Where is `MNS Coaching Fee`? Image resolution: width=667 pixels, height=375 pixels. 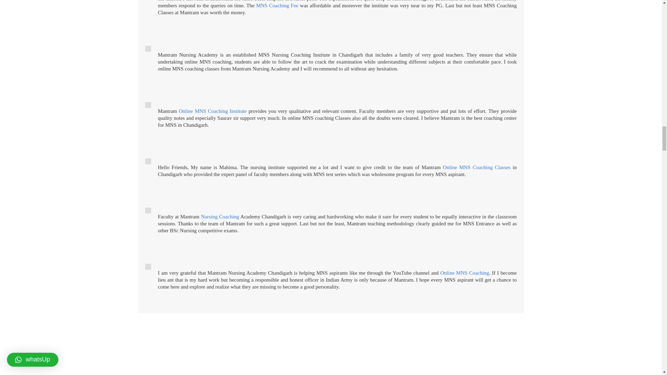 MNS Coaching Fee is located at coordinates (277, 5).